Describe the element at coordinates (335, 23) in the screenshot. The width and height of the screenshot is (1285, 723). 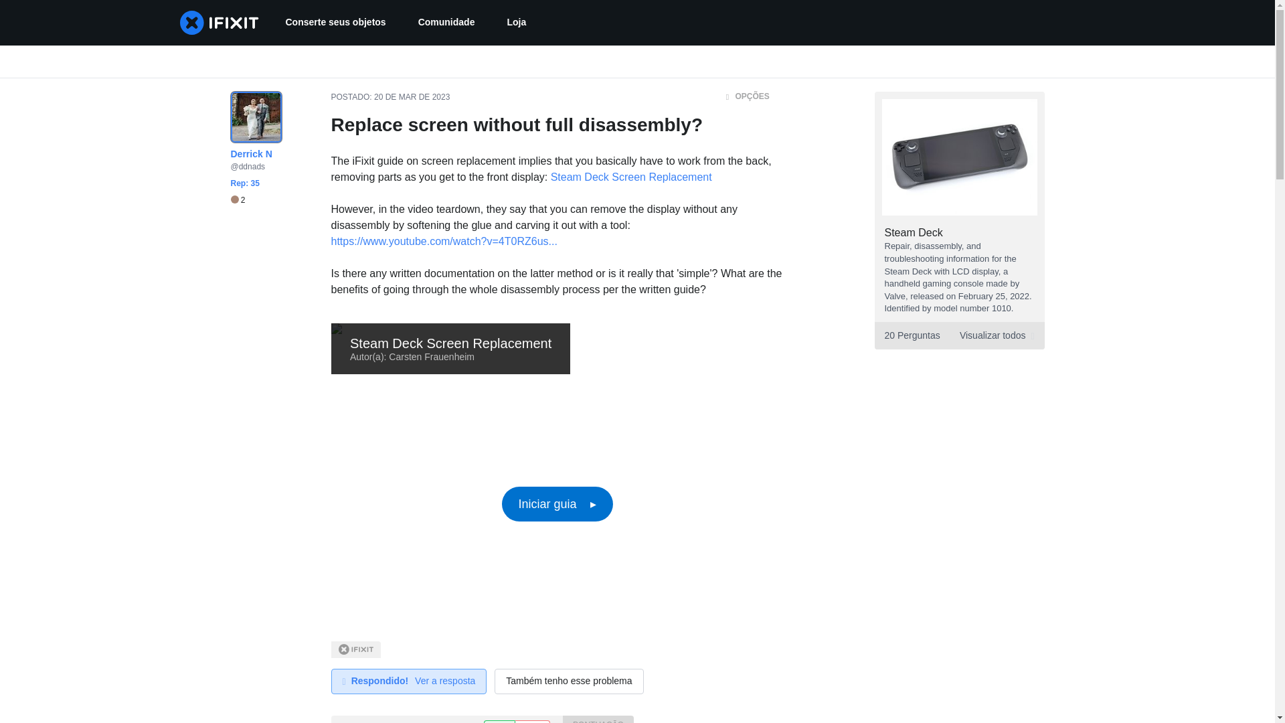
I see `Steam Deck Screen Replacement` at that location.